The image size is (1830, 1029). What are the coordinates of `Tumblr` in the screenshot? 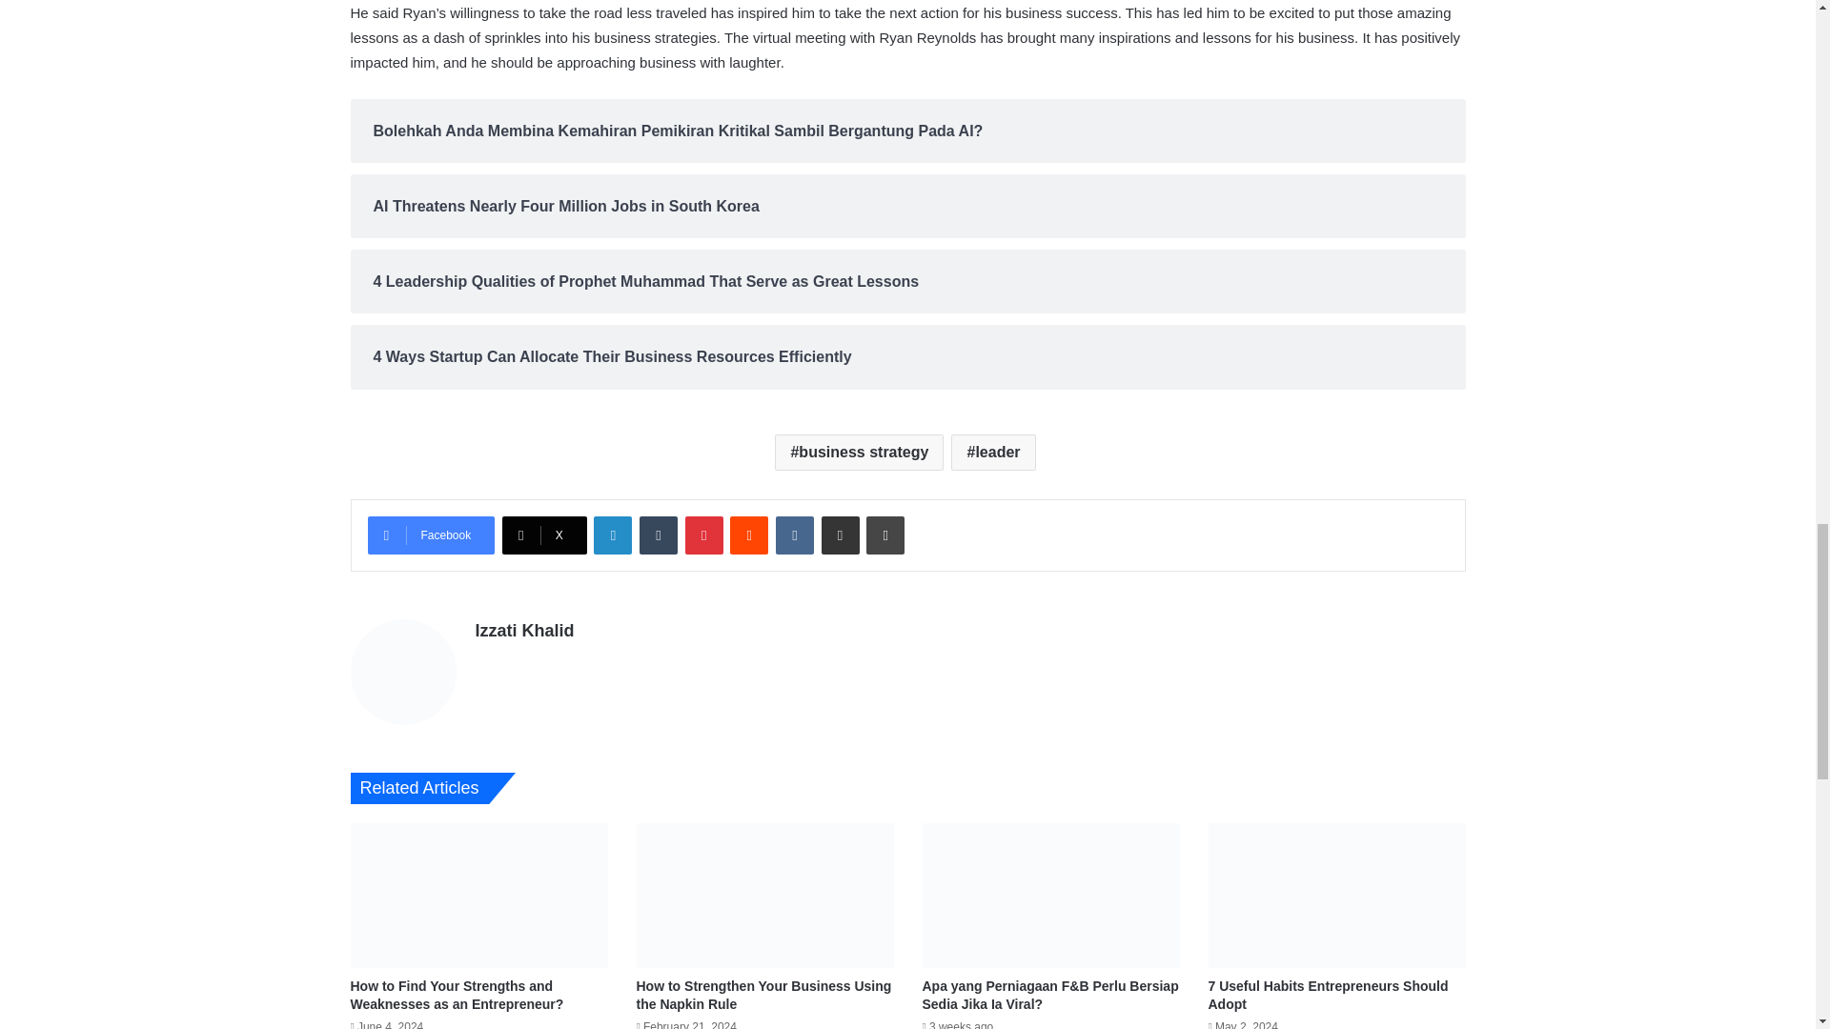 It's located at (658, 535).